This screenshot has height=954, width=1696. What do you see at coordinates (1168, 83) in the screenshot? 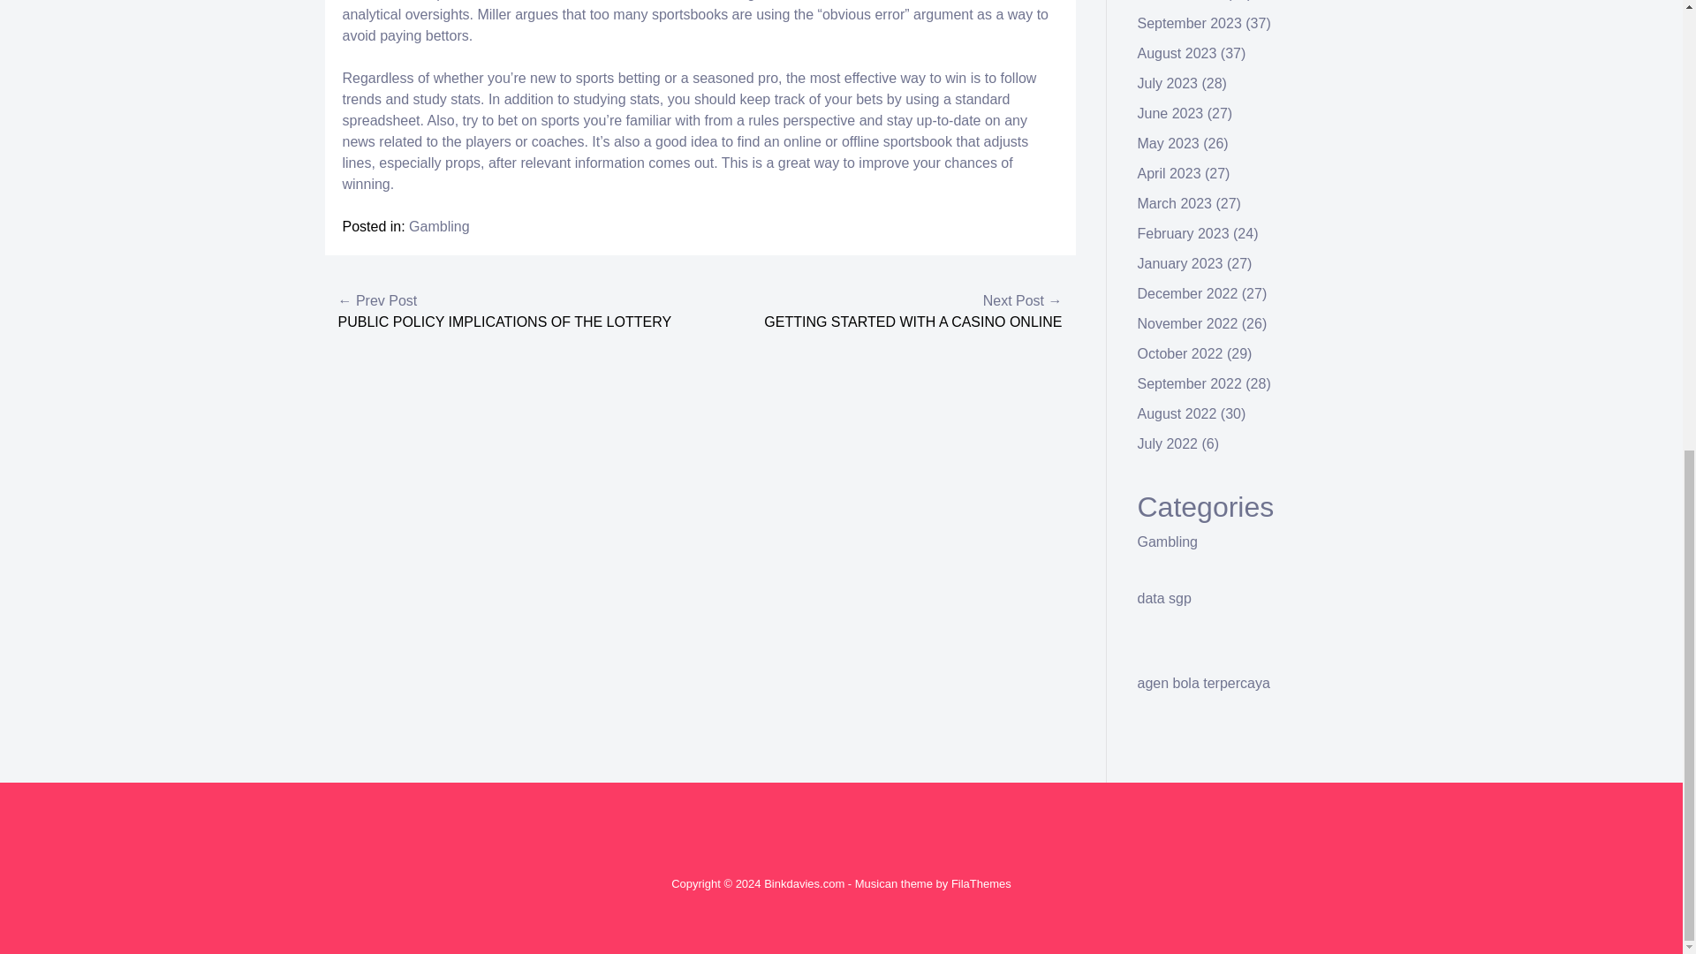
I see `July 2023` at bounding box center [1168, 83].